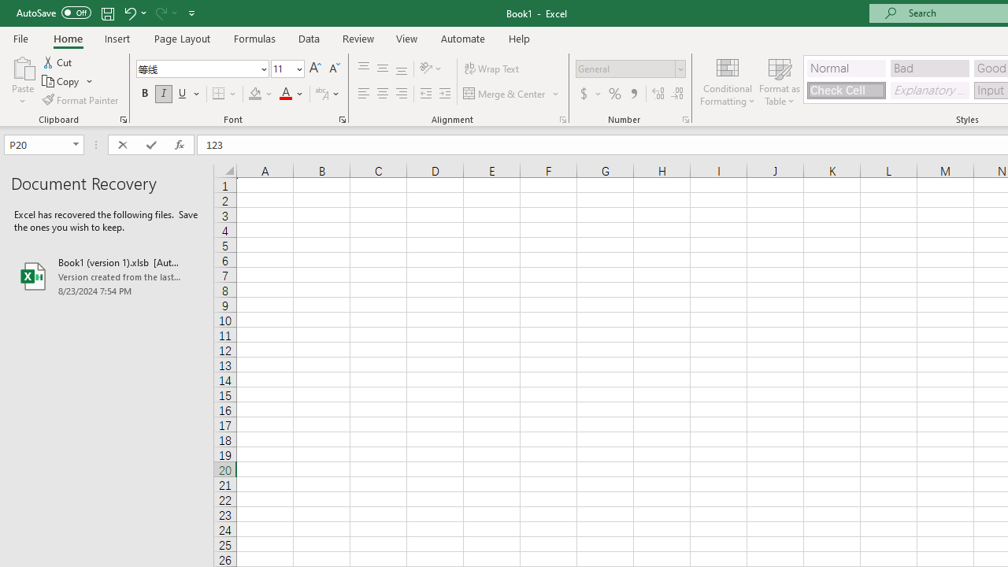  Describe the element at coordinates (189, 94) in the screenshot. I see `Underline` at that location.